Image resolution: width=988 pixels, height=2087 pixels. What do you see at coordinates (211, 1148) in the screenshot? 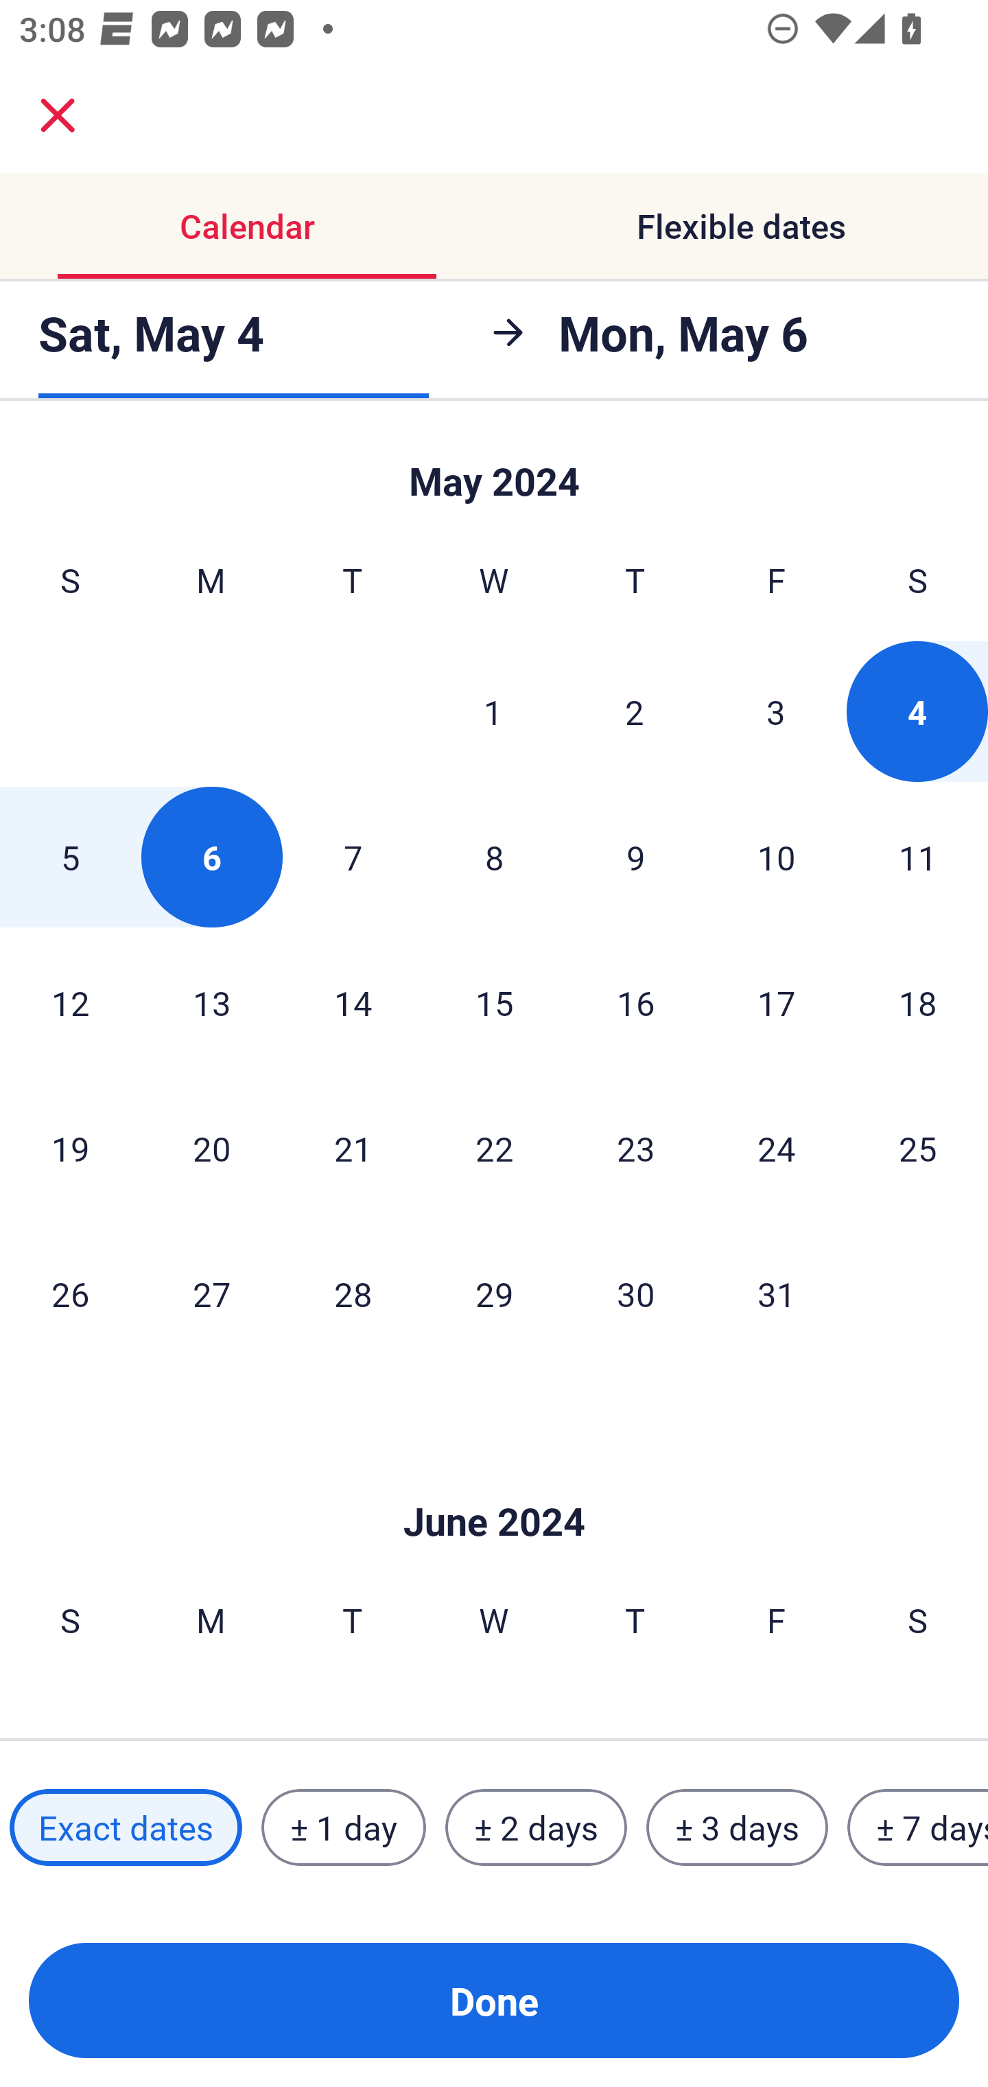
I see `20 Monday, May 20, 2024` at bounding box center [211, 1148].